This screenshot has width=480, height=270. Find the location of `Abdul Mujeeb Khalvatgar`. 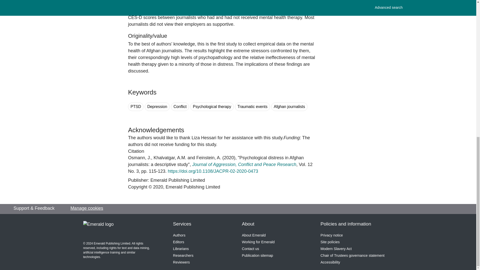

Abdul Mujeeb Khalvatgar is located at coordinates (170, 158).